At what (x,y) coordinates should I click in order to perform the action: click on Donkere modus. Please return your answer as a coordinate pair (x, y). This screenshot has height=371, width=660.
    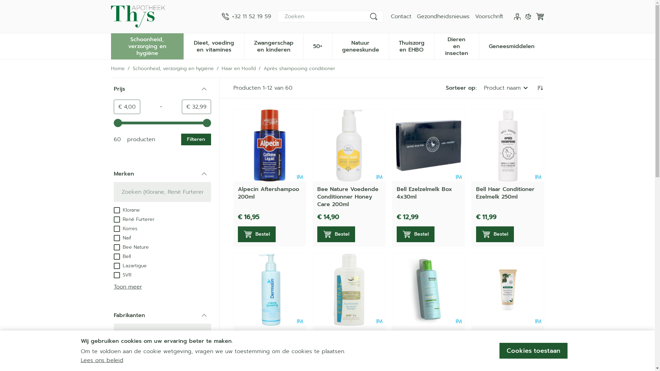
    Looking at the image, I should click on (528, 16).